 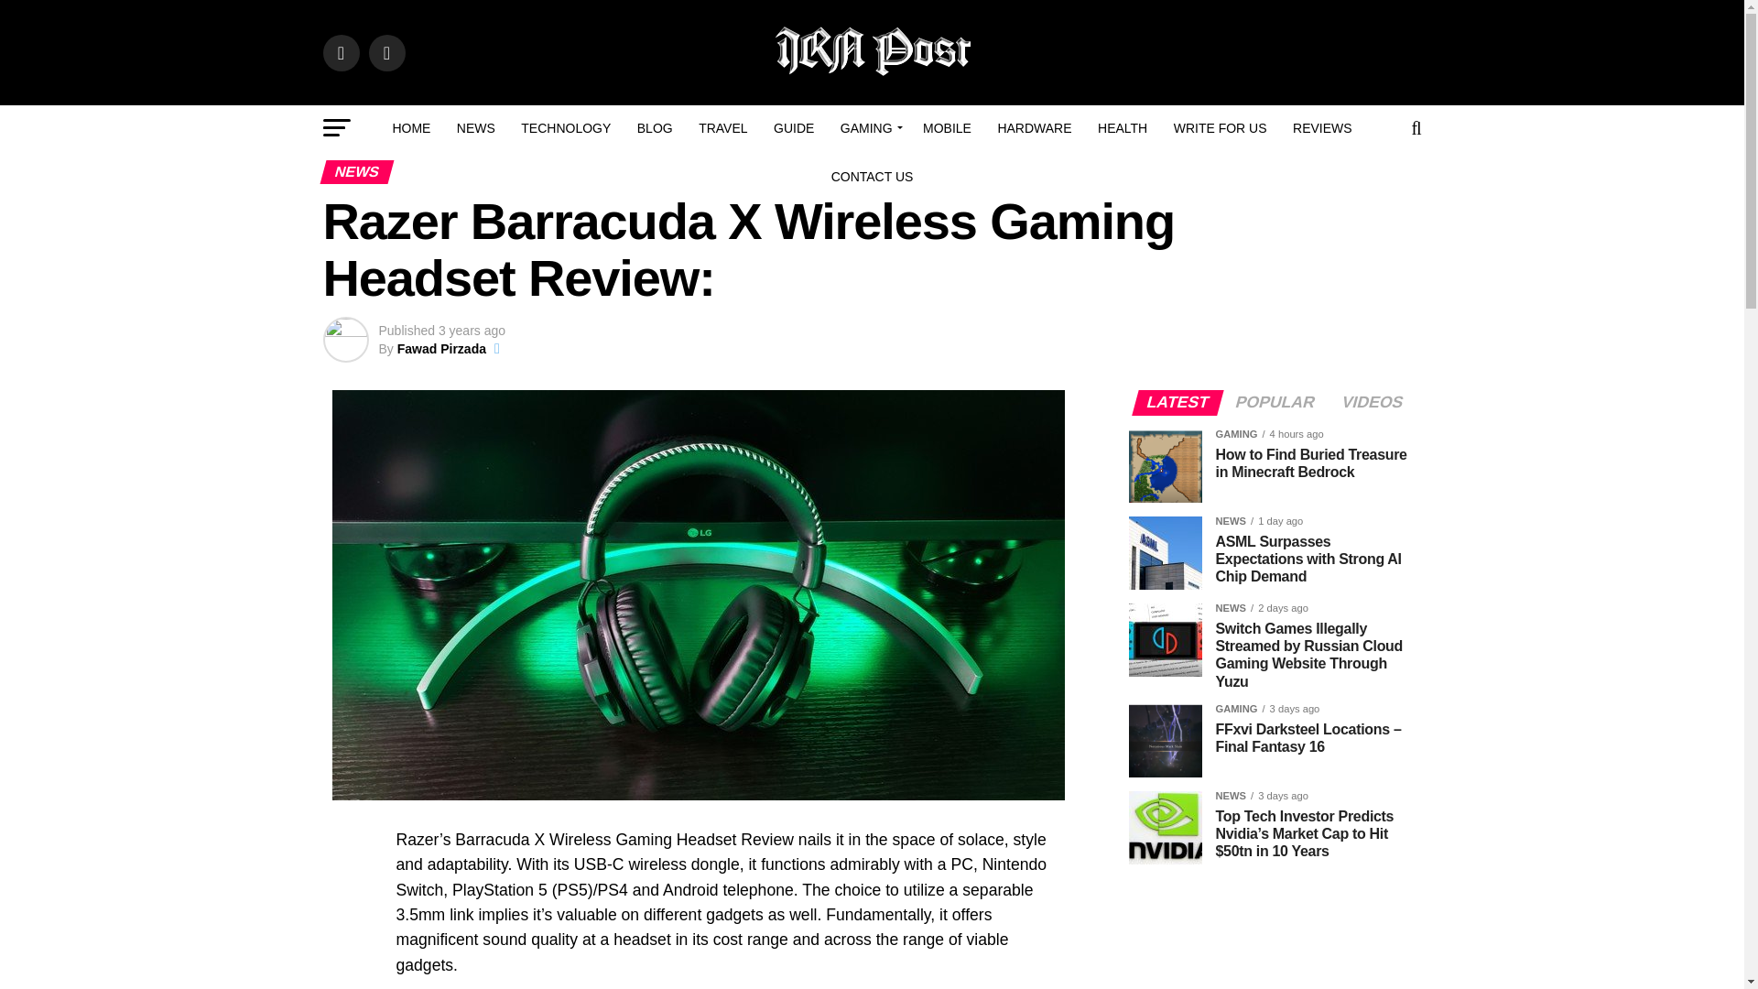 I want to click on GUIDE, so click(x=793, y=128).